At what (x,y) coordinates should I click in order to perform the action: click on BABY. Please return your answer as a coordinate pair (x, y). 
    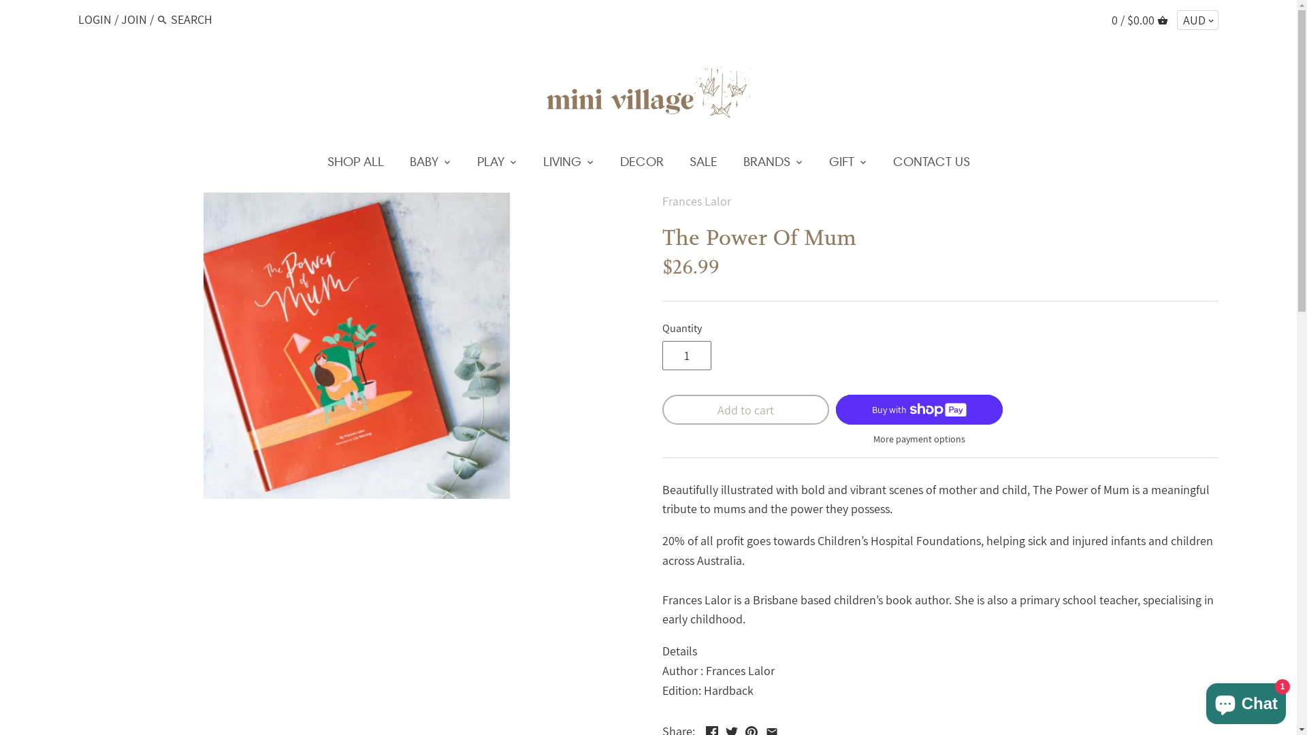
    Looking at the image, I should click on (423, 165).